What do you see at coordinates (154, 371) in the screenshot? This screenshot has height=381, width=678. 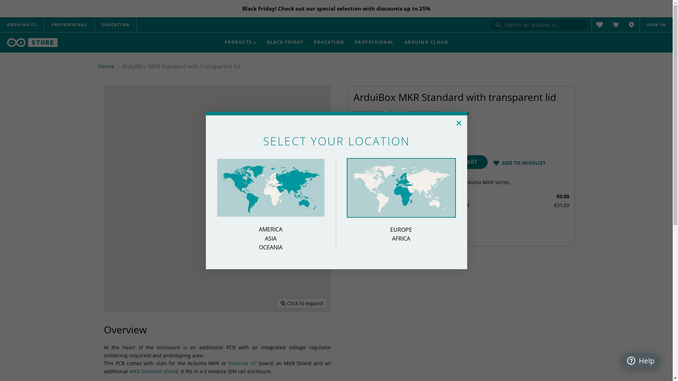 I see `MKR Ethernet shield` at bounding box center [154, 371].